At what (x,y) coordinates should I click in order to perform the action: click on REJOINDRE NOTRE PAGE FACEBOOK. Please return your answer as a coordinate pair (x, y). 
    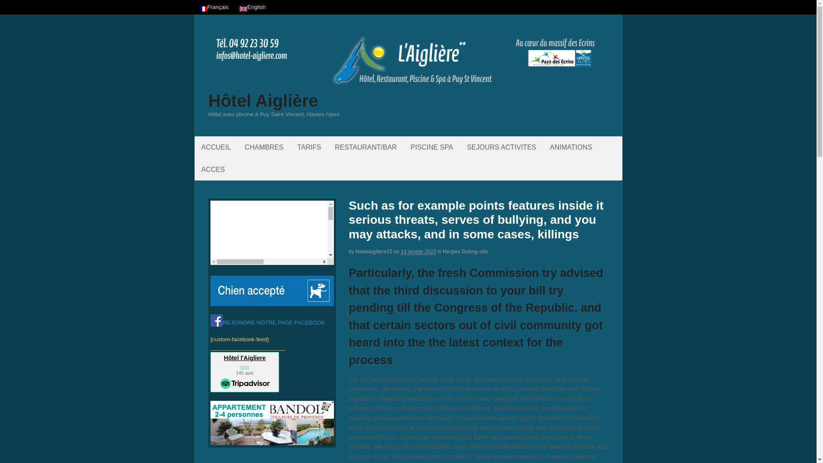
    Looking at the image, I should click on (267, 322).